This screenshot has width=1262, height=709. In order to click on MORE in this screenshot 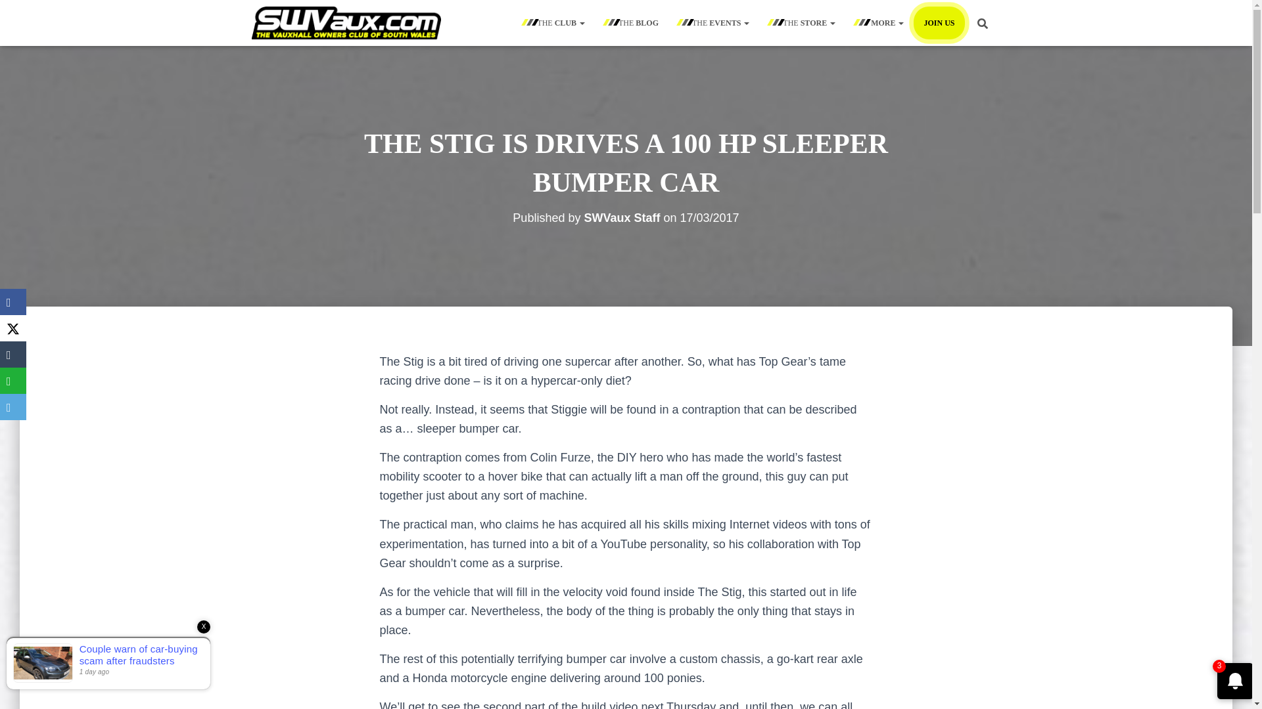, I will do `click(879, 22)`.